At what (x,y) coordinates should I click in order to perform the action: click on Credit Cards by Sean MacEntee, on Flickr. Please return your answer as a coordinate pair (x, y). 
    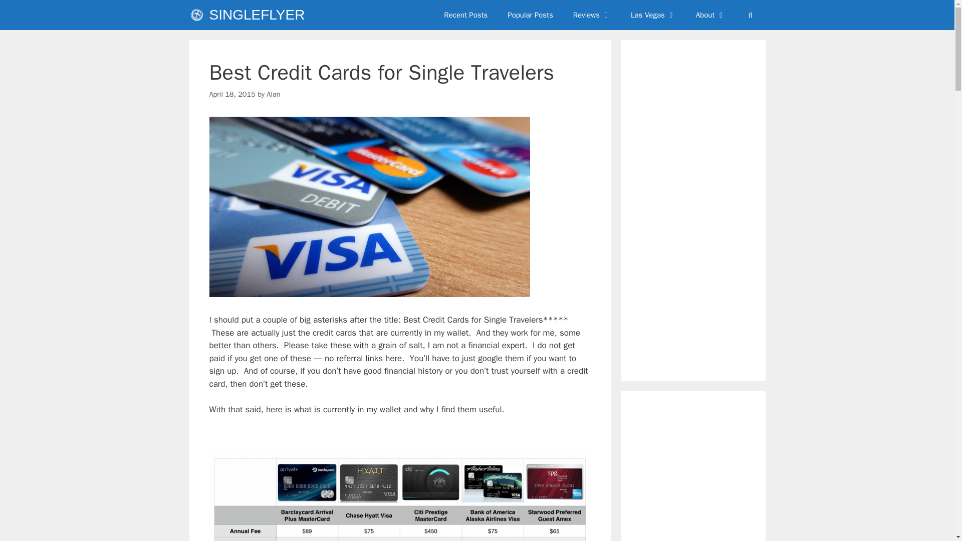
    Looking at the image, I should click on (370, 294).